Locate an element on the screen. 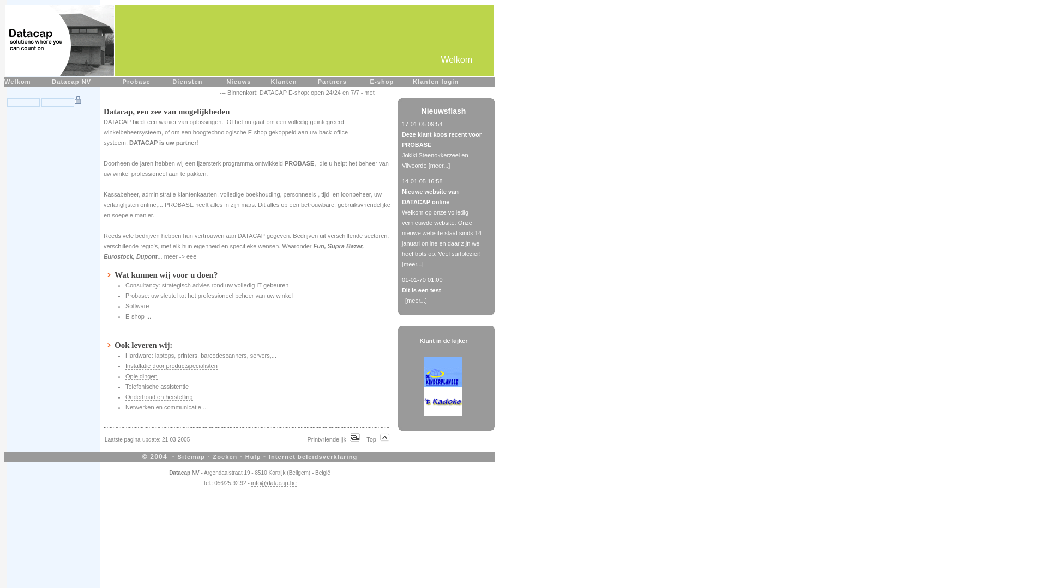  Login is located at coordinates (79, 100).